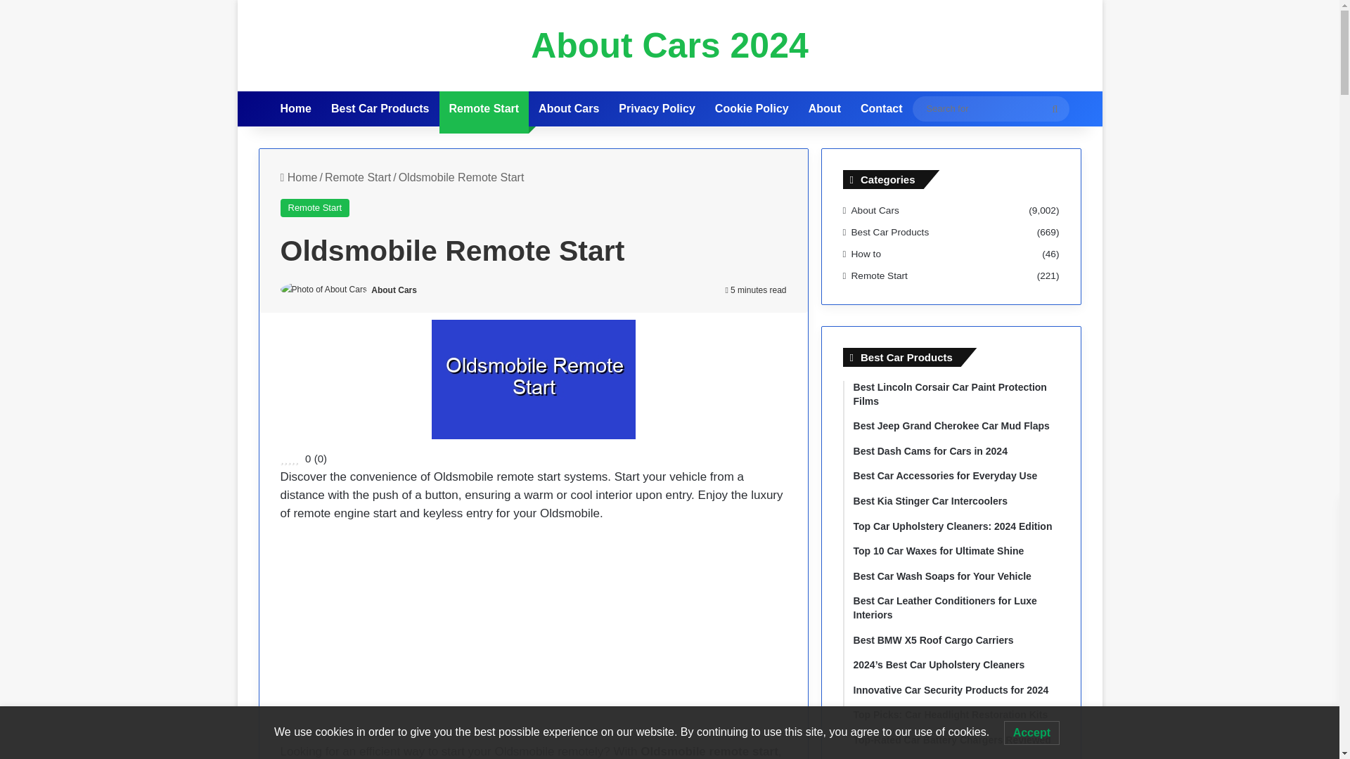 Image resolution: width=1350 pixels, height=759 pixels. Describe the element at coordinates (394, 290) in the screenshot. I see `About Cars` at that location.